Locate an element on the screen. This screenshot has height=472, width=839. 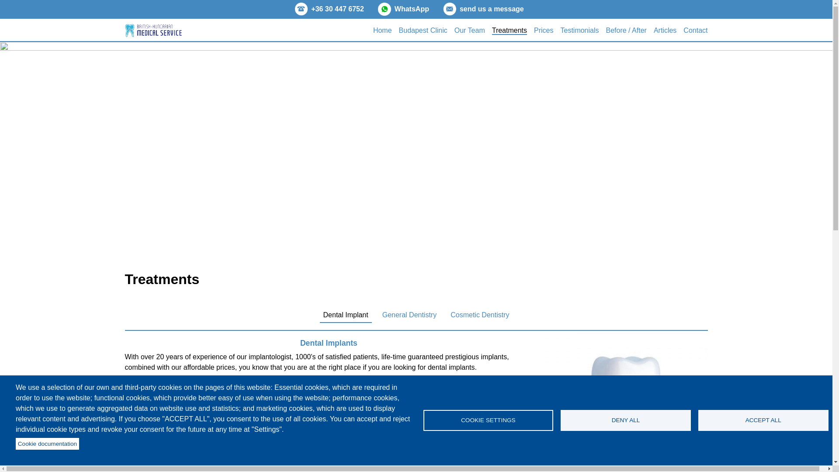
Our Team is located at coordinates (469, 30).